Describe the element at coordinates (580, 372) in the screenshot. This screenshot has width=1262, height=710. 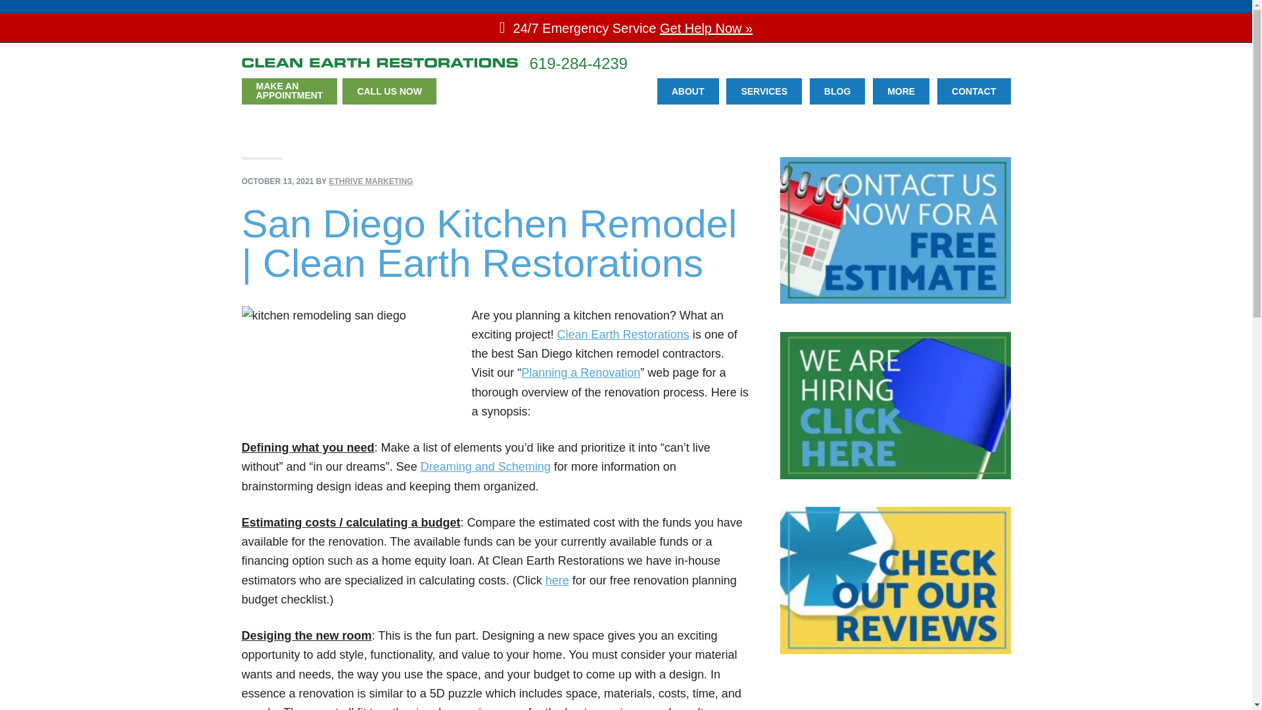
I see `here` at that location.